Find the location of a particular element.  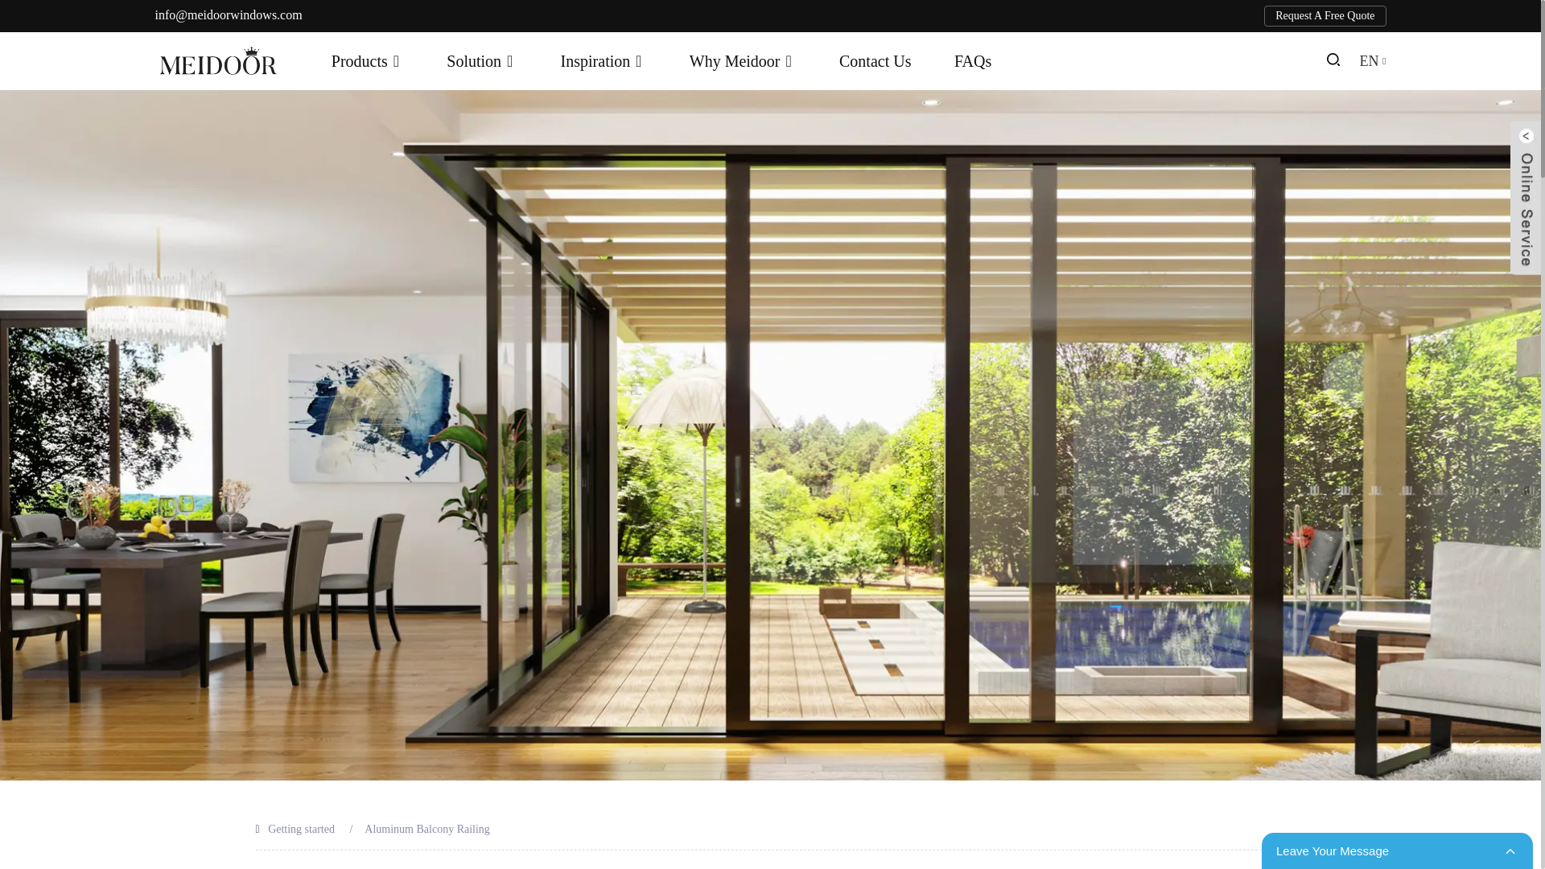

English is located at coordinates (1373, 61).